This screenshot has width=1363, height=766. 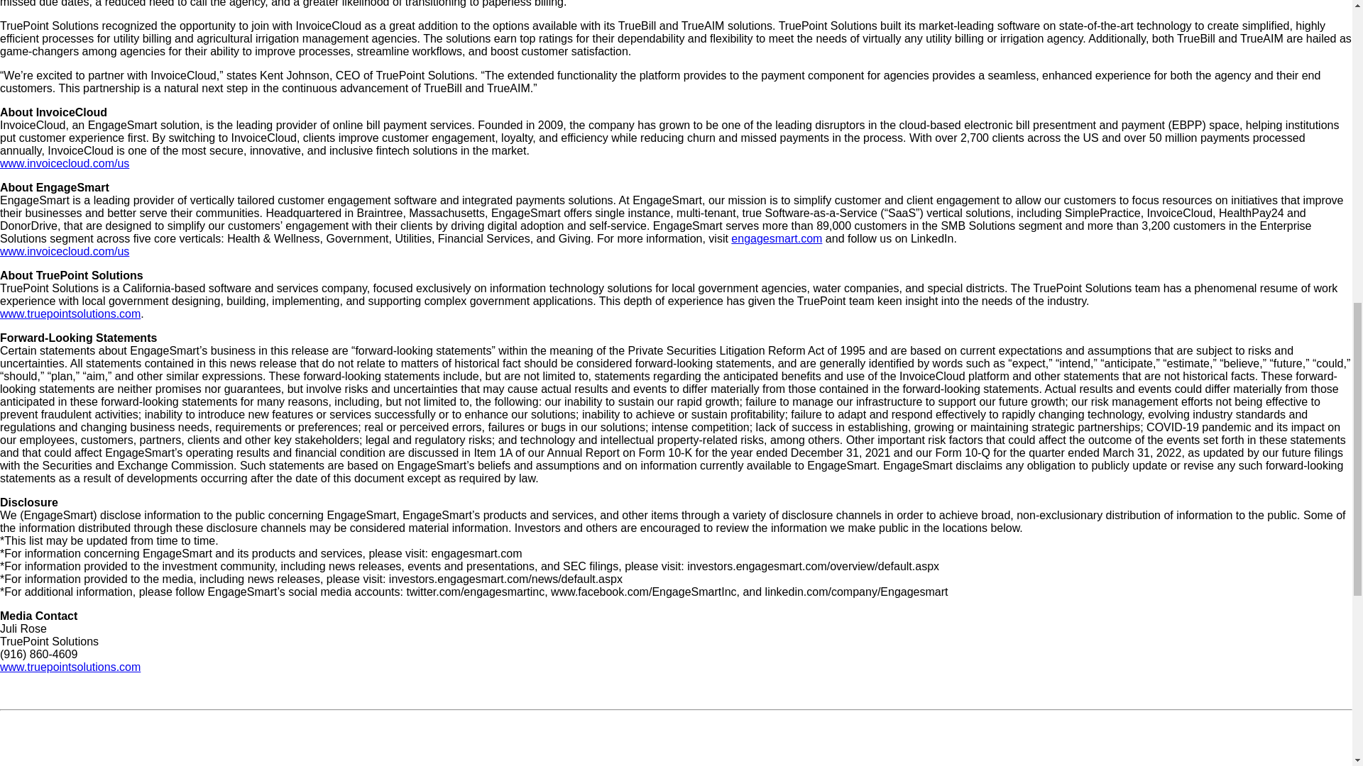 What do you see at coordinates (70, 313) in the screenshot?
I see `www.truepointsolutions.com` at bounding box center [70, 313].